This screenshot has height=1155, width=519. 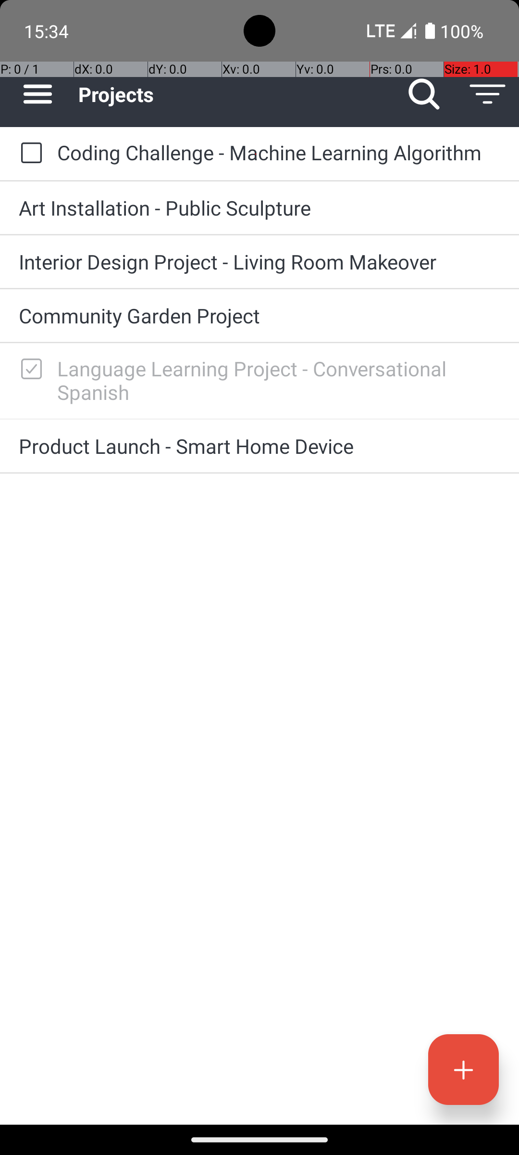 I want to click on Art Installation - Public Sculpture, so click(x=259, y=208).